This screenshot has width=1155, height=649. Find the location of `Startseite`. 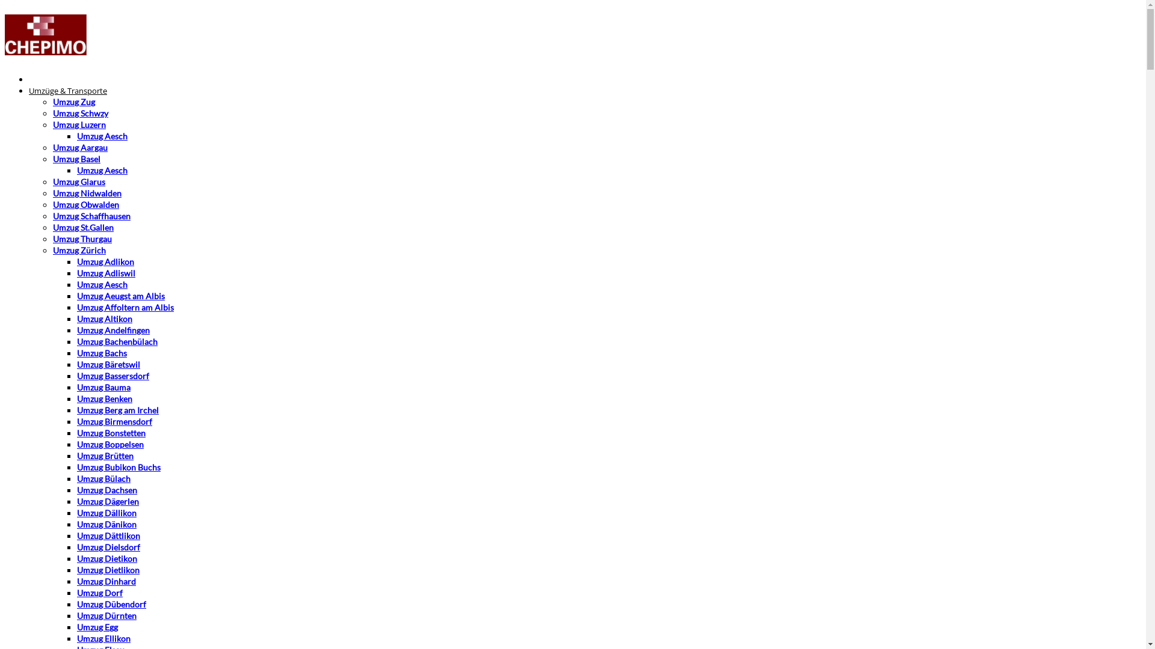

Startseite is located at coordinates (46, 79).